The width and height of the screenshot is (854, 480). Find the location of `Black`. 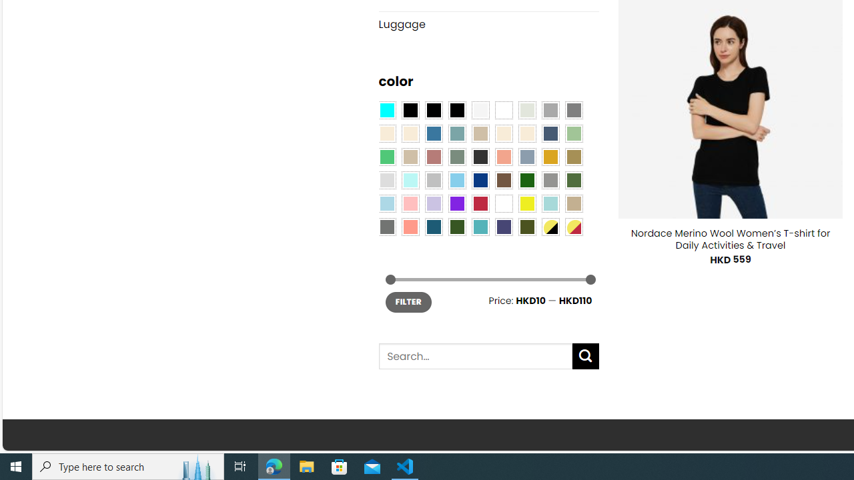

Black is located at coordinates (434, 109).